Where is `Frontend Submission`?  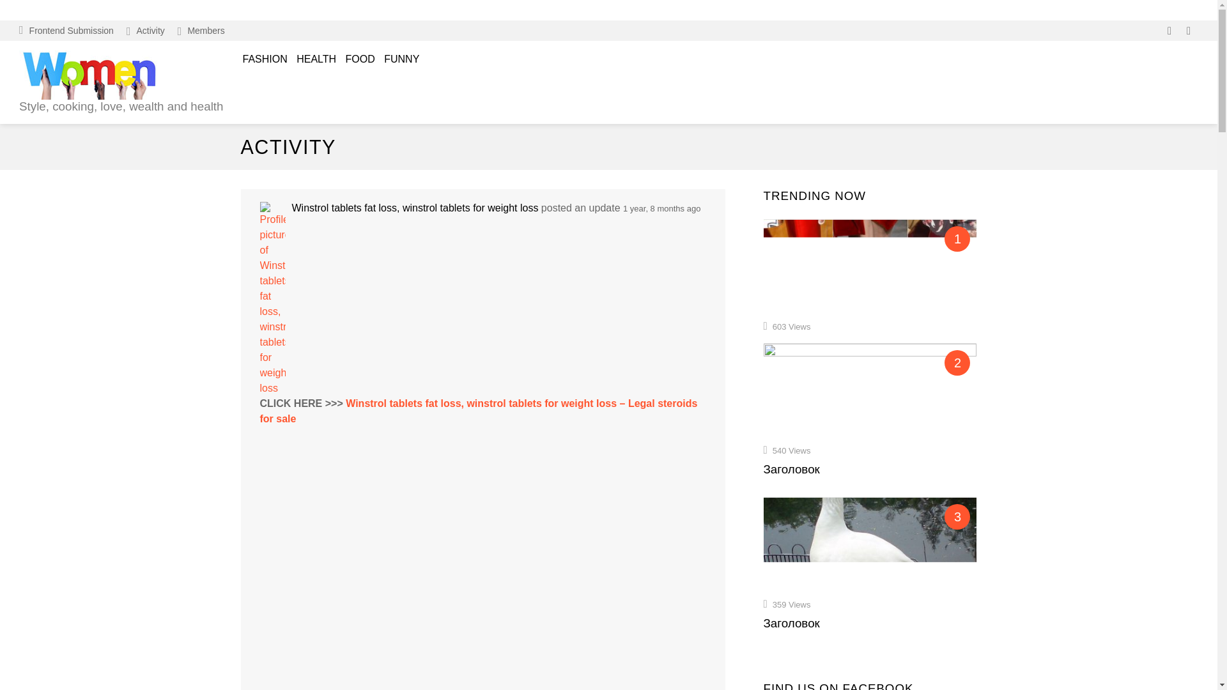 Frontend Submission is located at coordinates (66, 31).